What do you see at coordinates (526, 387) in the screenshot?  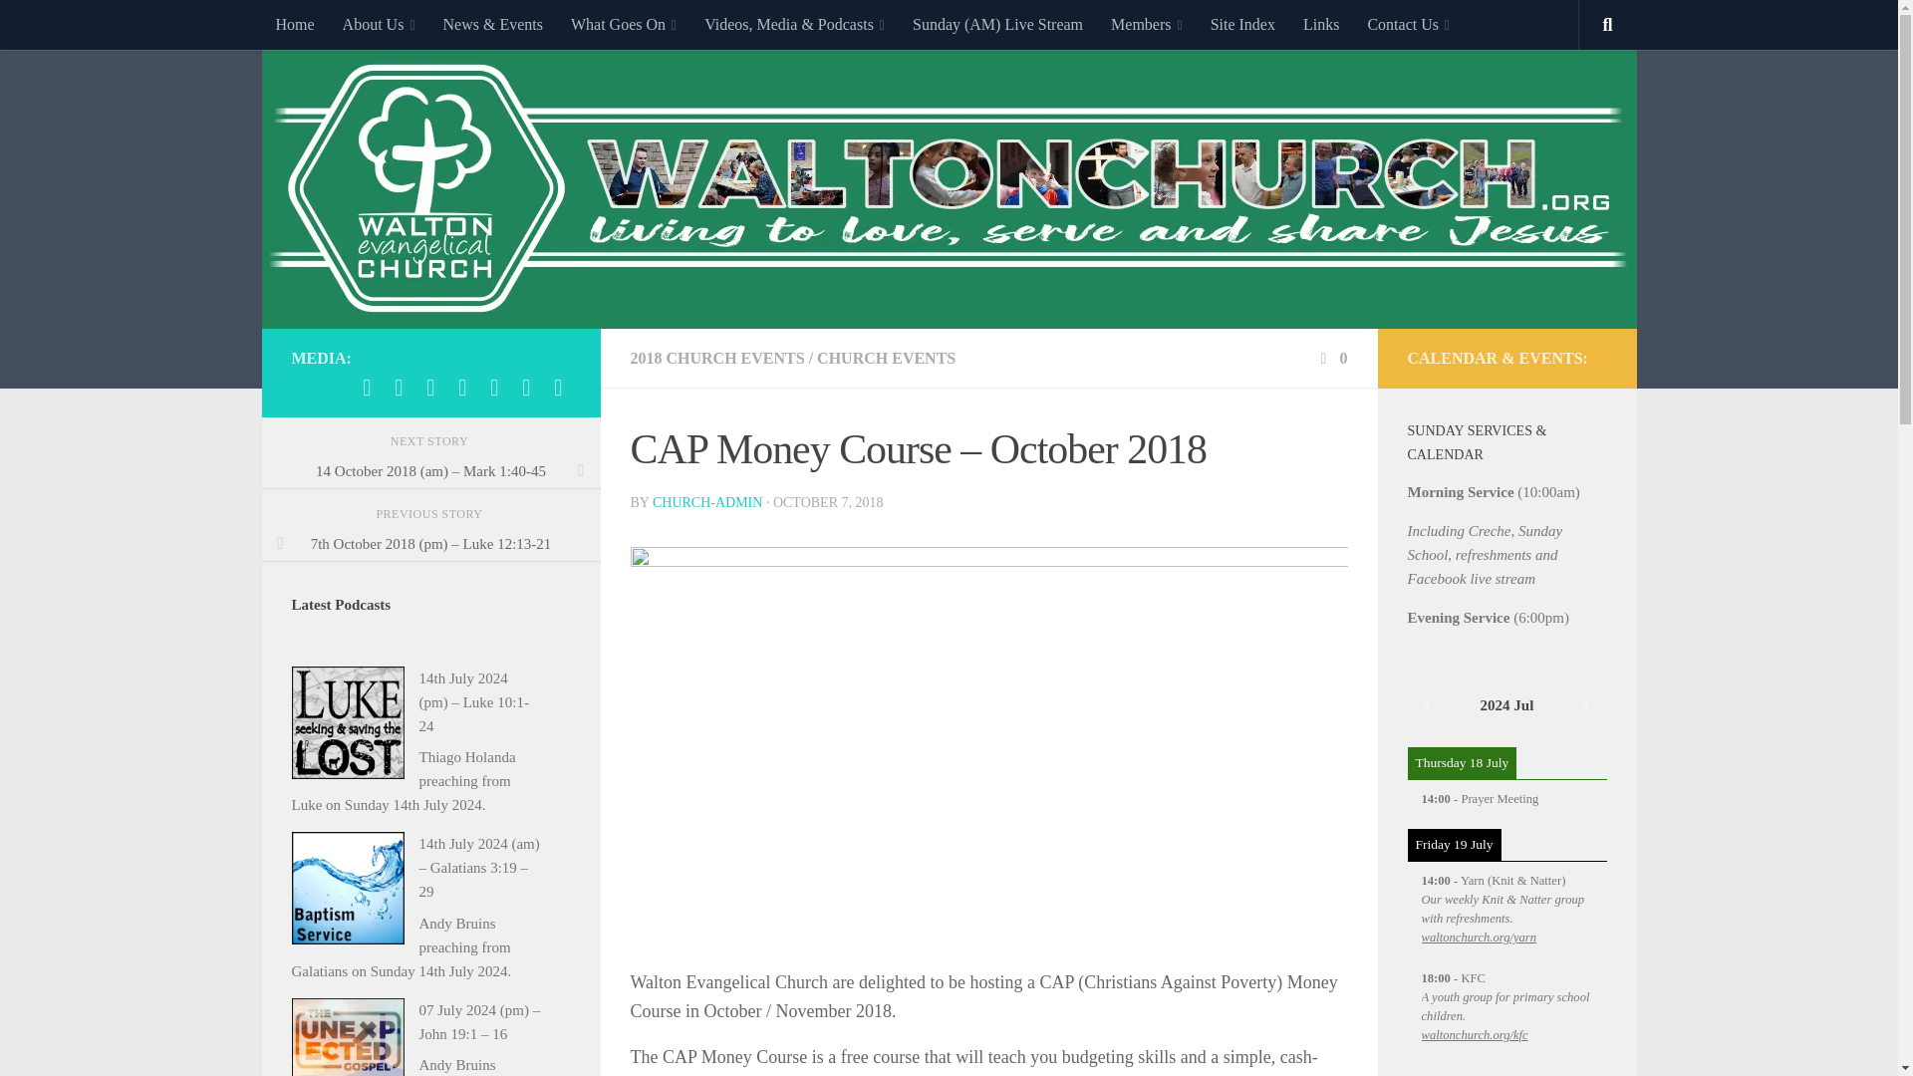 I see `Follow us on Pinterest!` at bounding box center [526, 387].